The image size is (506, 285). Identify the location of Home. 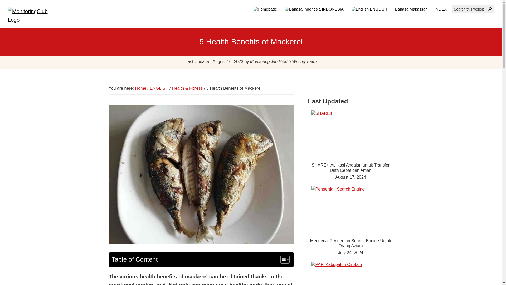
(140, 88).